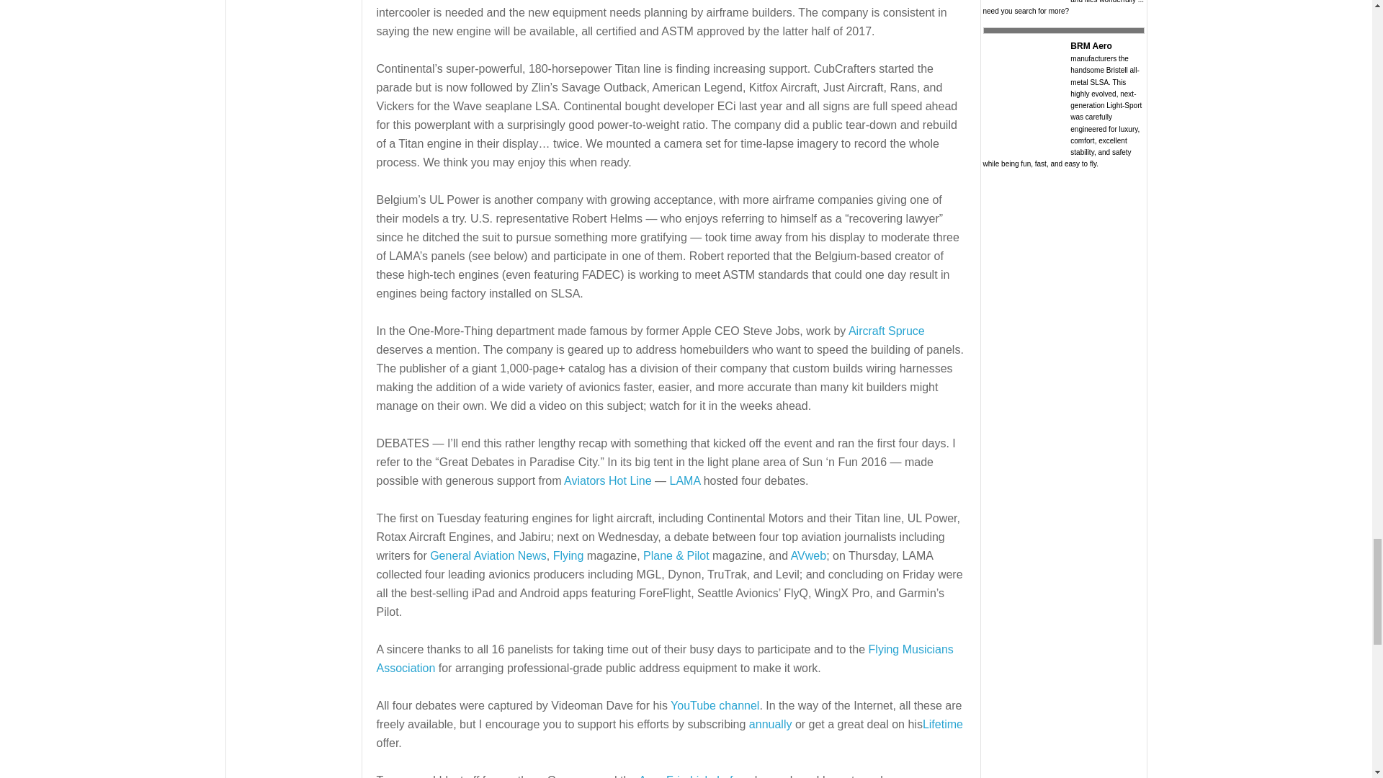 The height and width of the screenshot is (778, 1383). I want to click on AVweb, so click(809, 555).